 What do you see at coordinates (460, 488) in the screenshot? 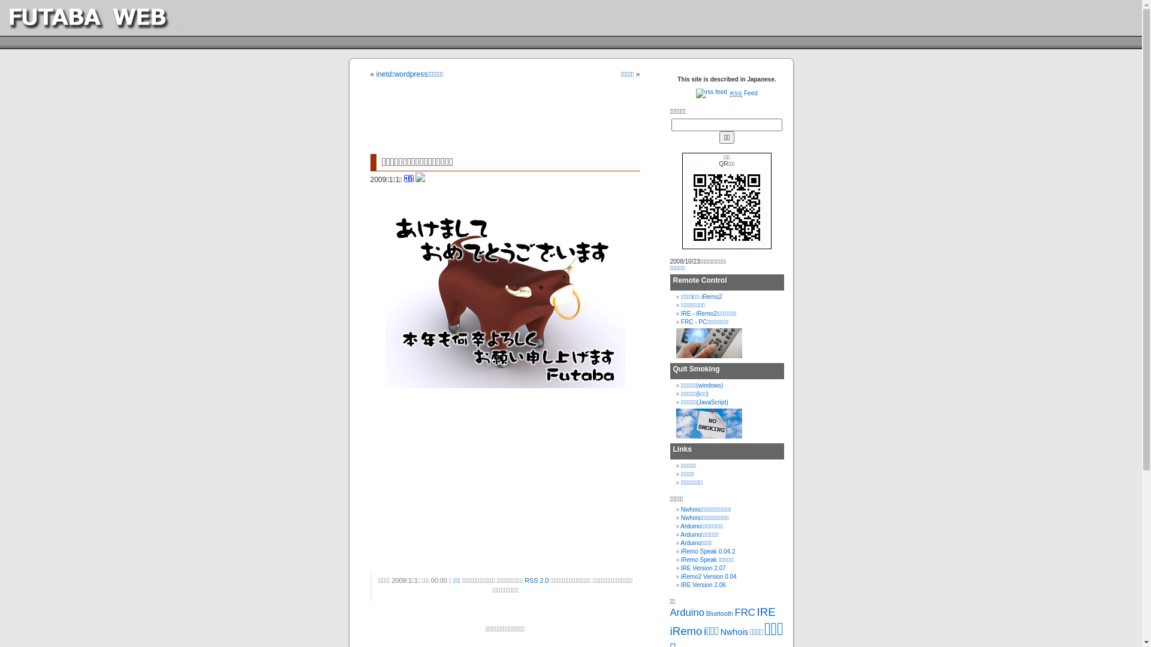
I see `Advertisement` at bounding box center [460, 488].